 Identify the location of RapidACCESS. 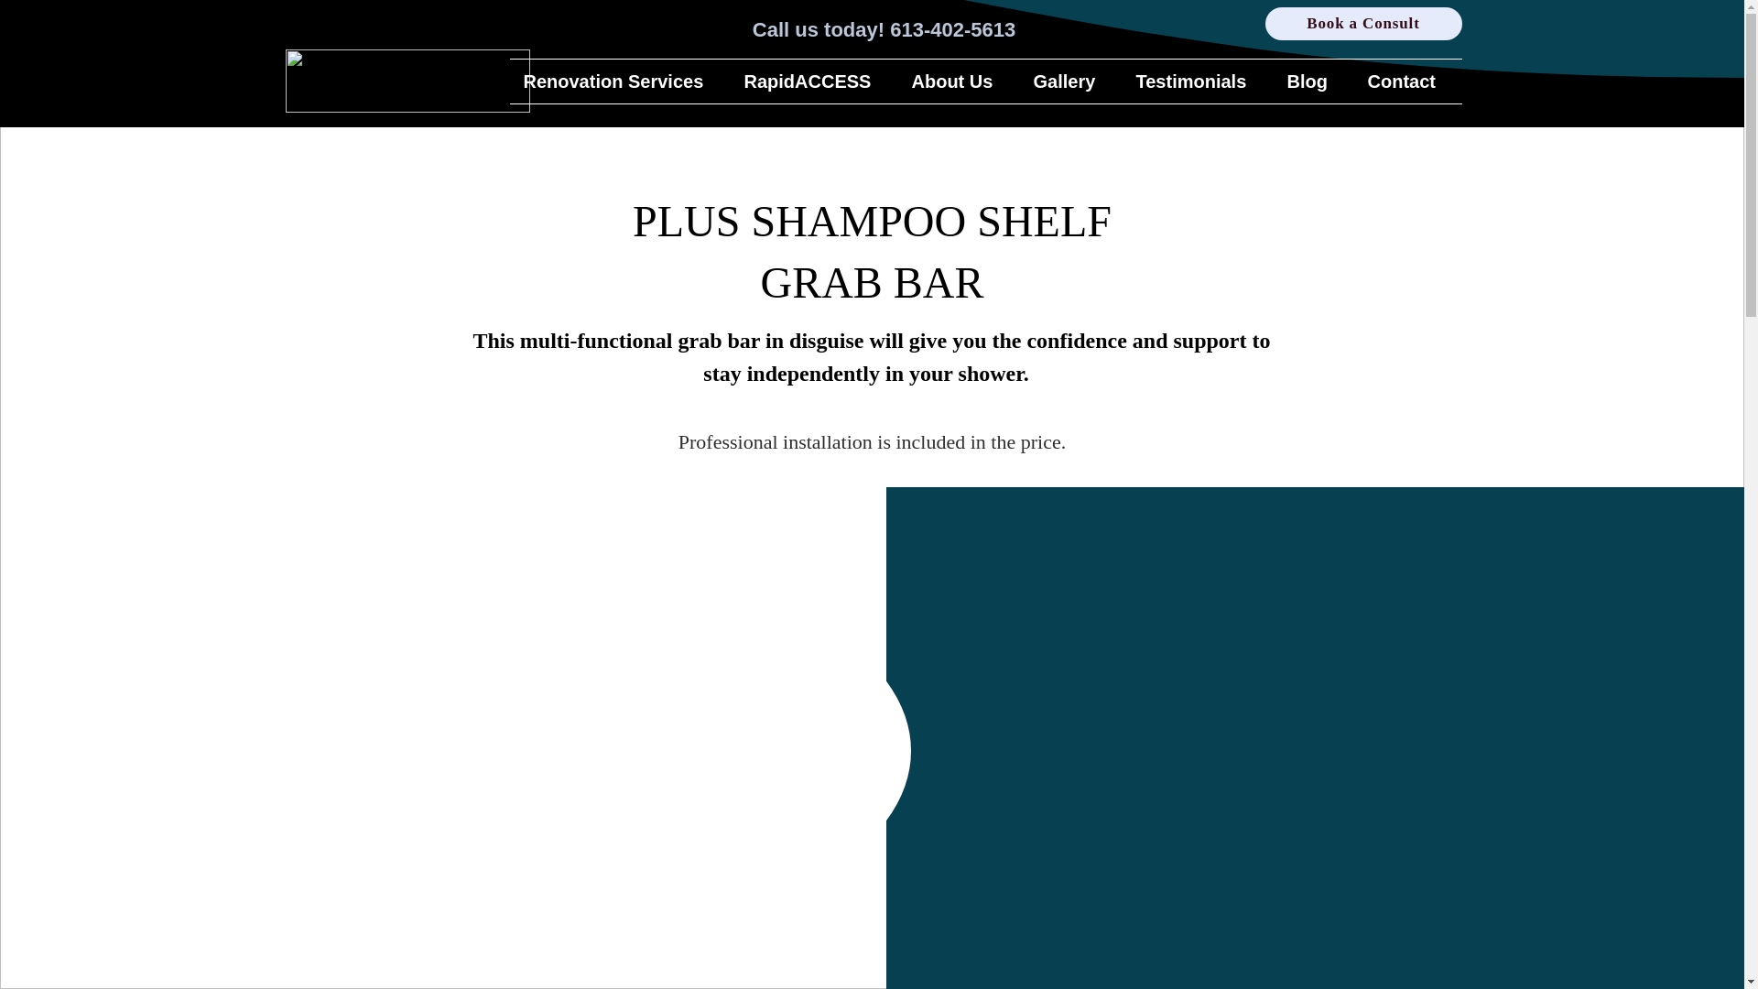
(815, 81).